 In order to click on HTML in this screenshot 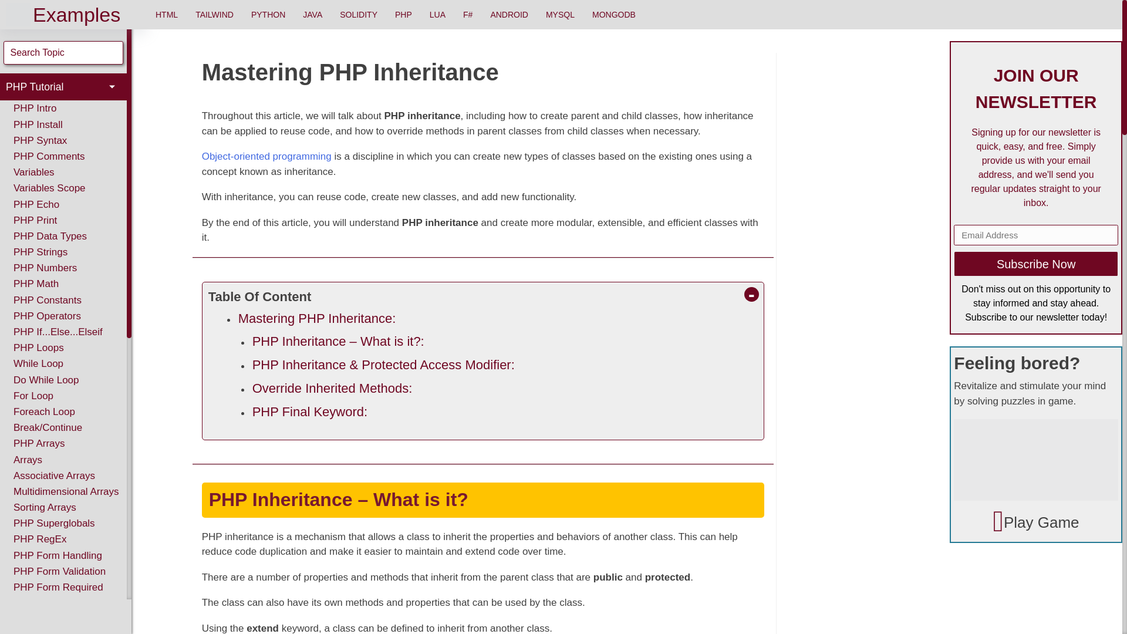, I will do `click(167, 14)`.